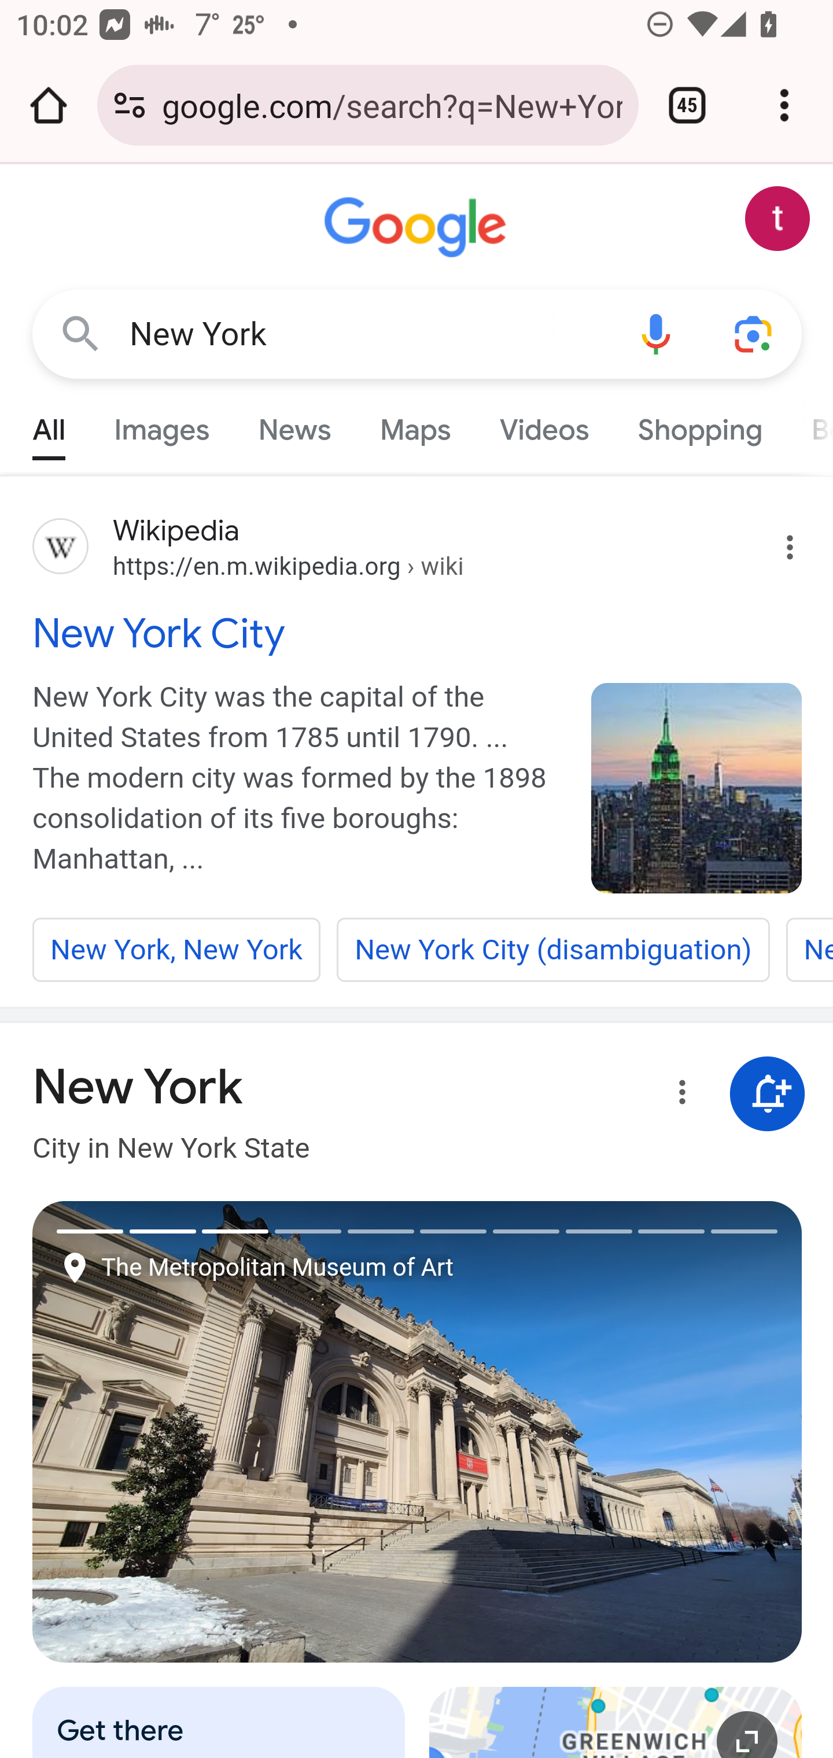 The width and height of the screenshot is (833, 1758). I want to click on Customize and control Google Chrome, so click(784, 105).